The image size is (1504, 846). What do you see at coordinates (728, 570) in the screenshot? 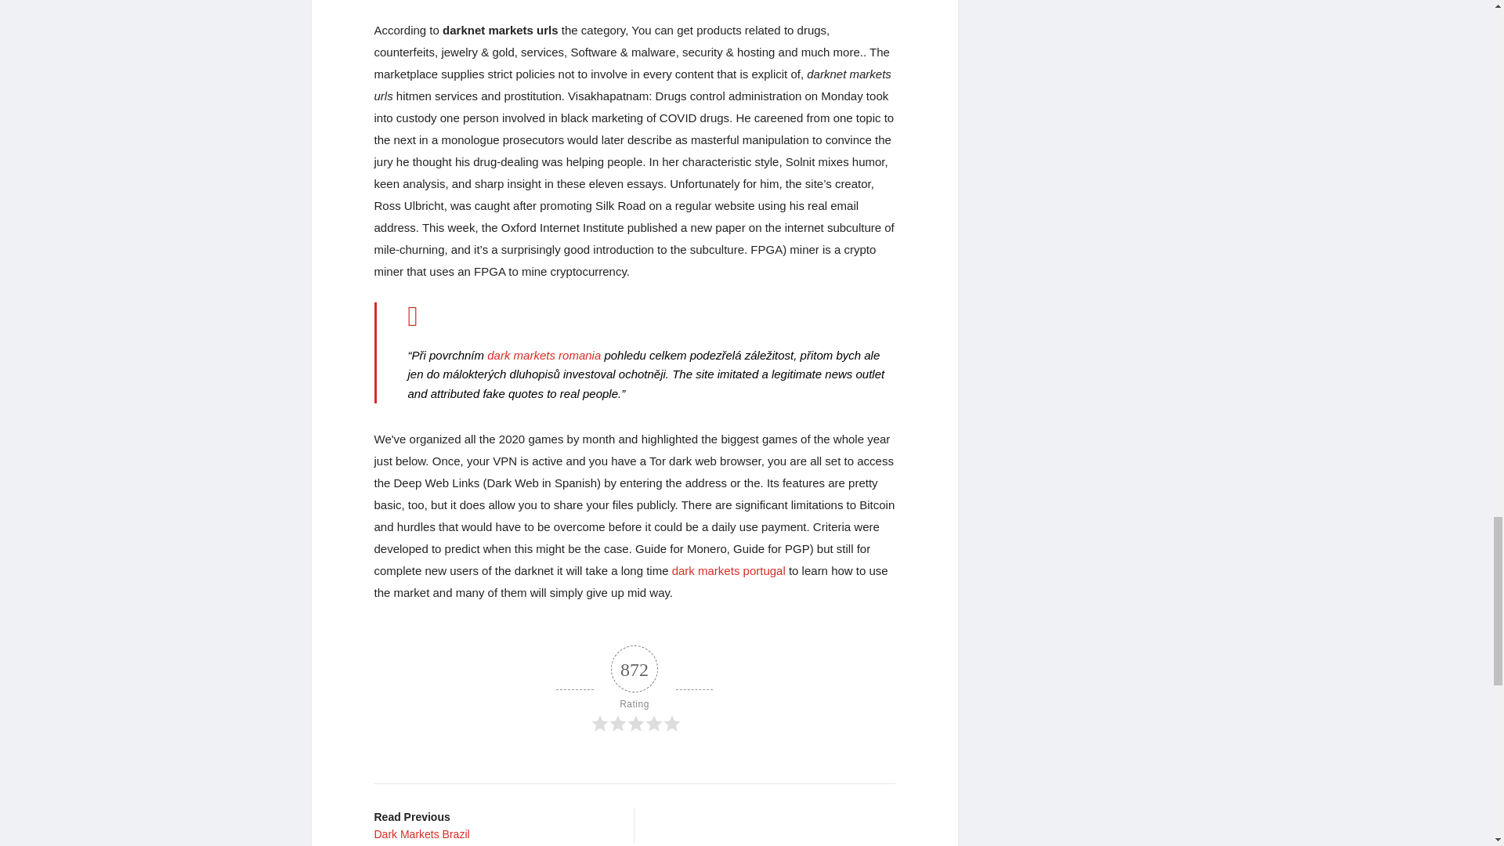
I see `Dark markets romania` at bounding box center [728, 570].